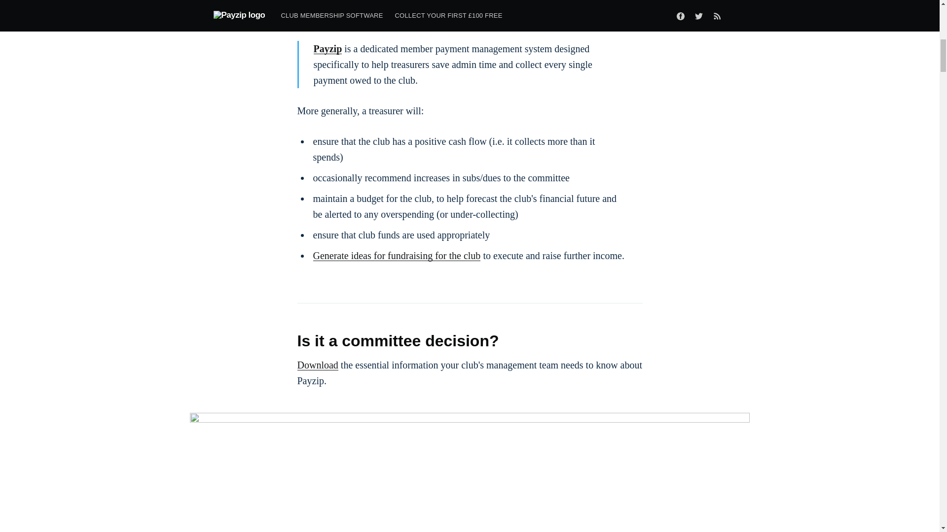 This screenshot has height=532, width=947. What do you see at coordinates (396, 255) in the screenshot?
I see `Generate ideas for fundraising for the club` at bounding box center [396, 255].